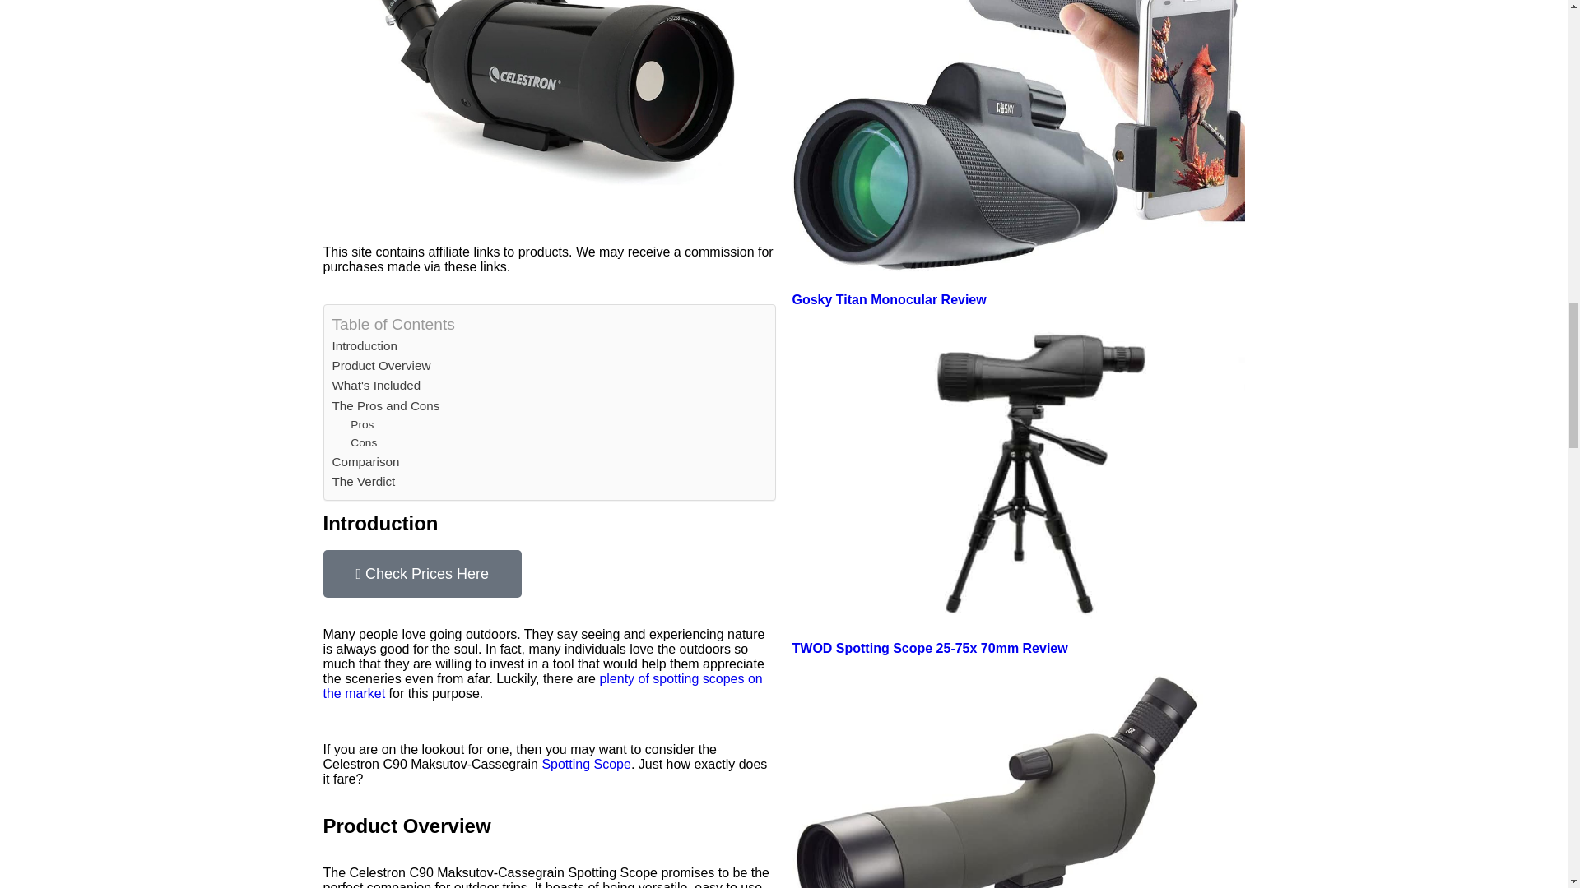  What do you see at coordinates (364, 482) in the screenshot?
I see `The Verdict` at bounding box center [364, 482].